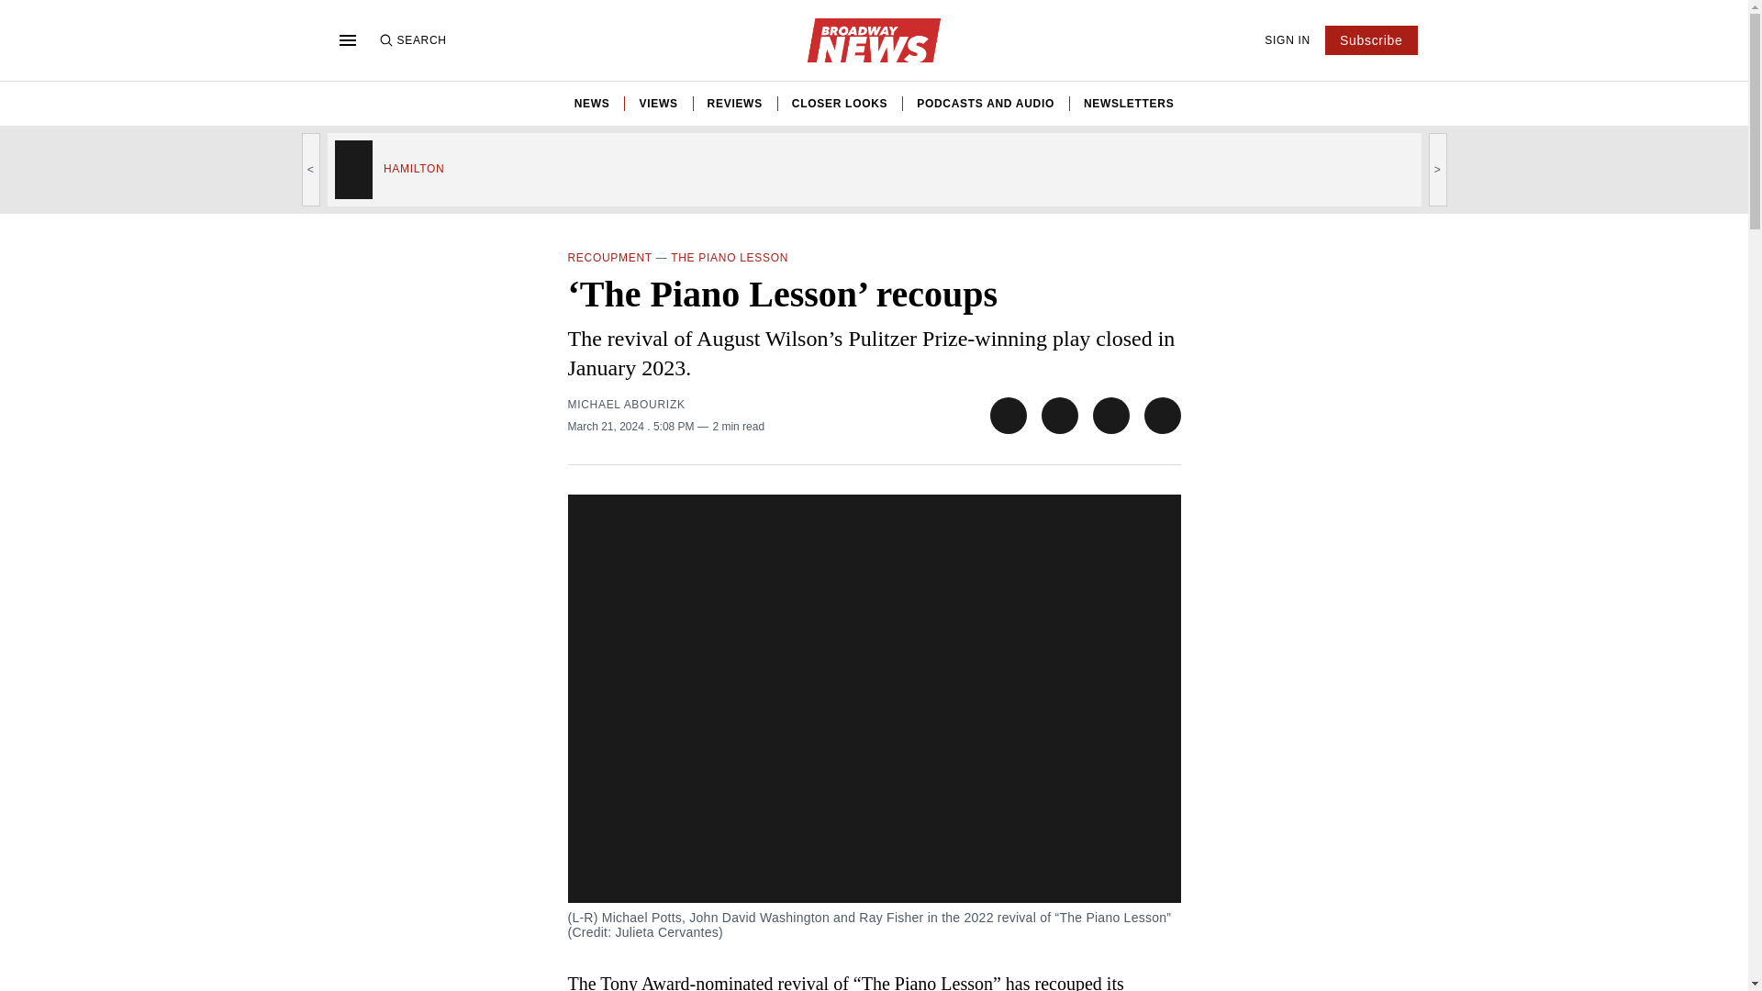 The height and width of the screenshot is (991, 1762). What do you see at coordinates (411, 39) in the screenshot?
I see `SEARCH` at bounding box center [411, 39].